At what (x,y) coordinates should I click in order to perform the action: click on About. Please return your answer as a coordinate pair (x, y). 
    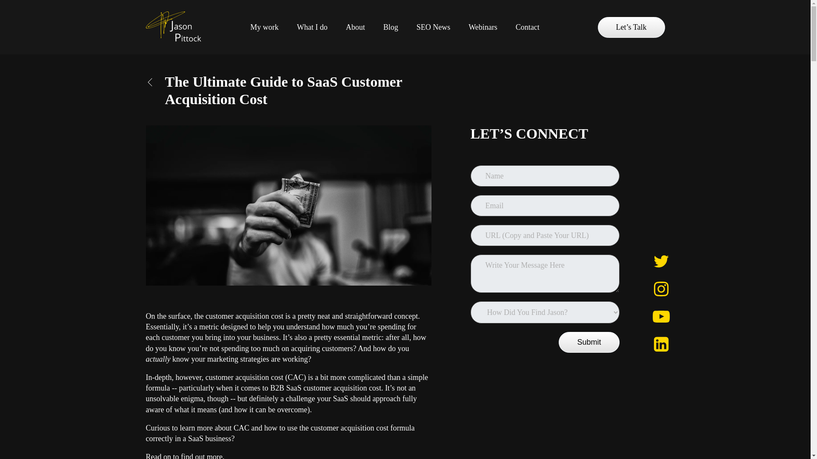
    Looking at the image, I should click on (355, 27).